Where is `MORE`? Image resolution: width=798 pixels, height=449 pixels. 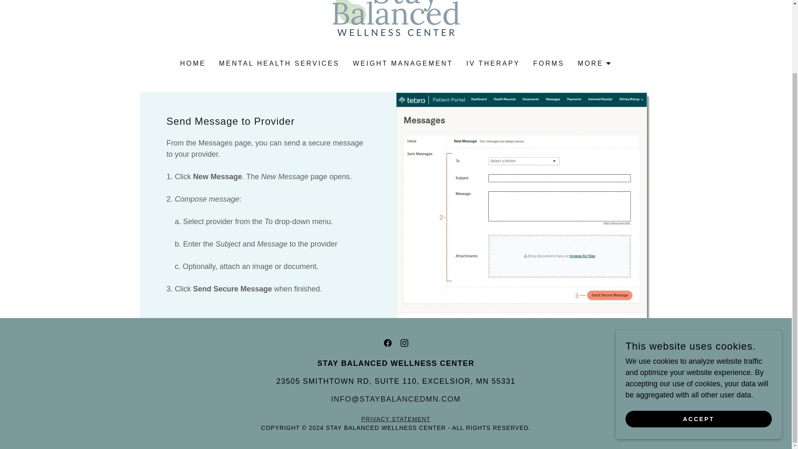
MORE is located at coordinates (595, 64).